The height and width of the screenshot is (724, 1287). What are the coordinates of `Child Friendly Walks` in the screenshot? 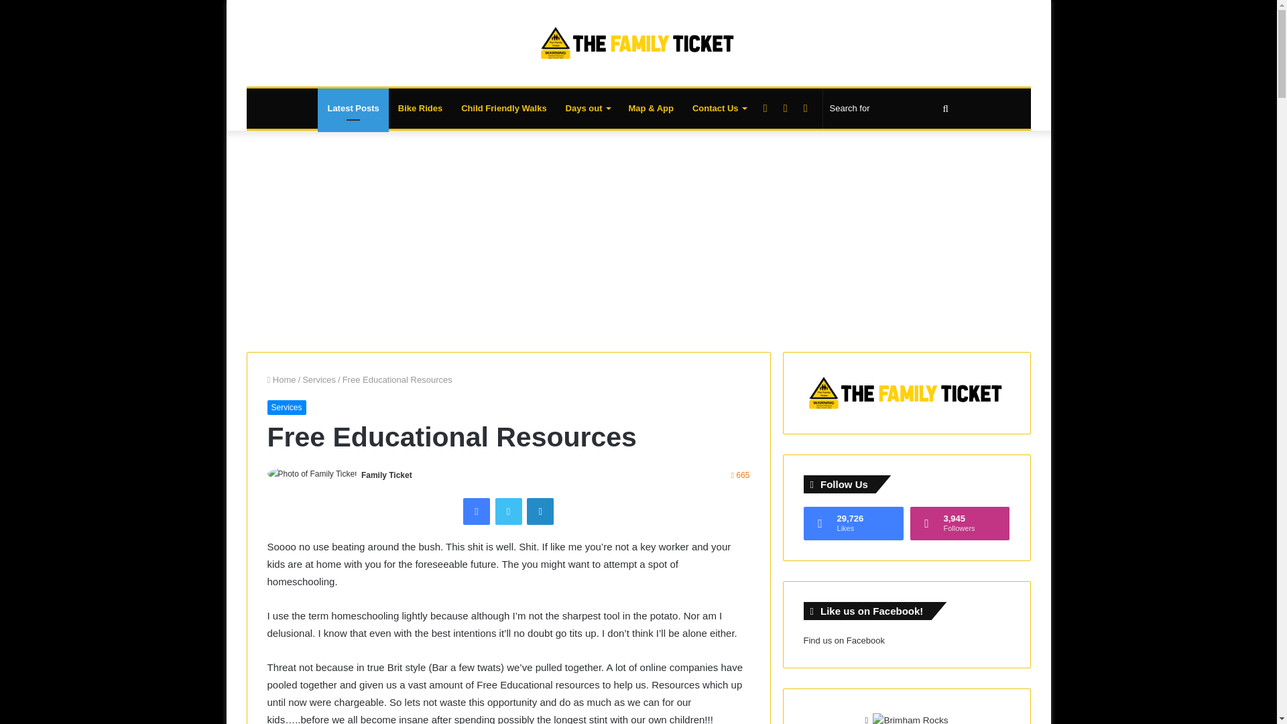 It's located at (503, 109).